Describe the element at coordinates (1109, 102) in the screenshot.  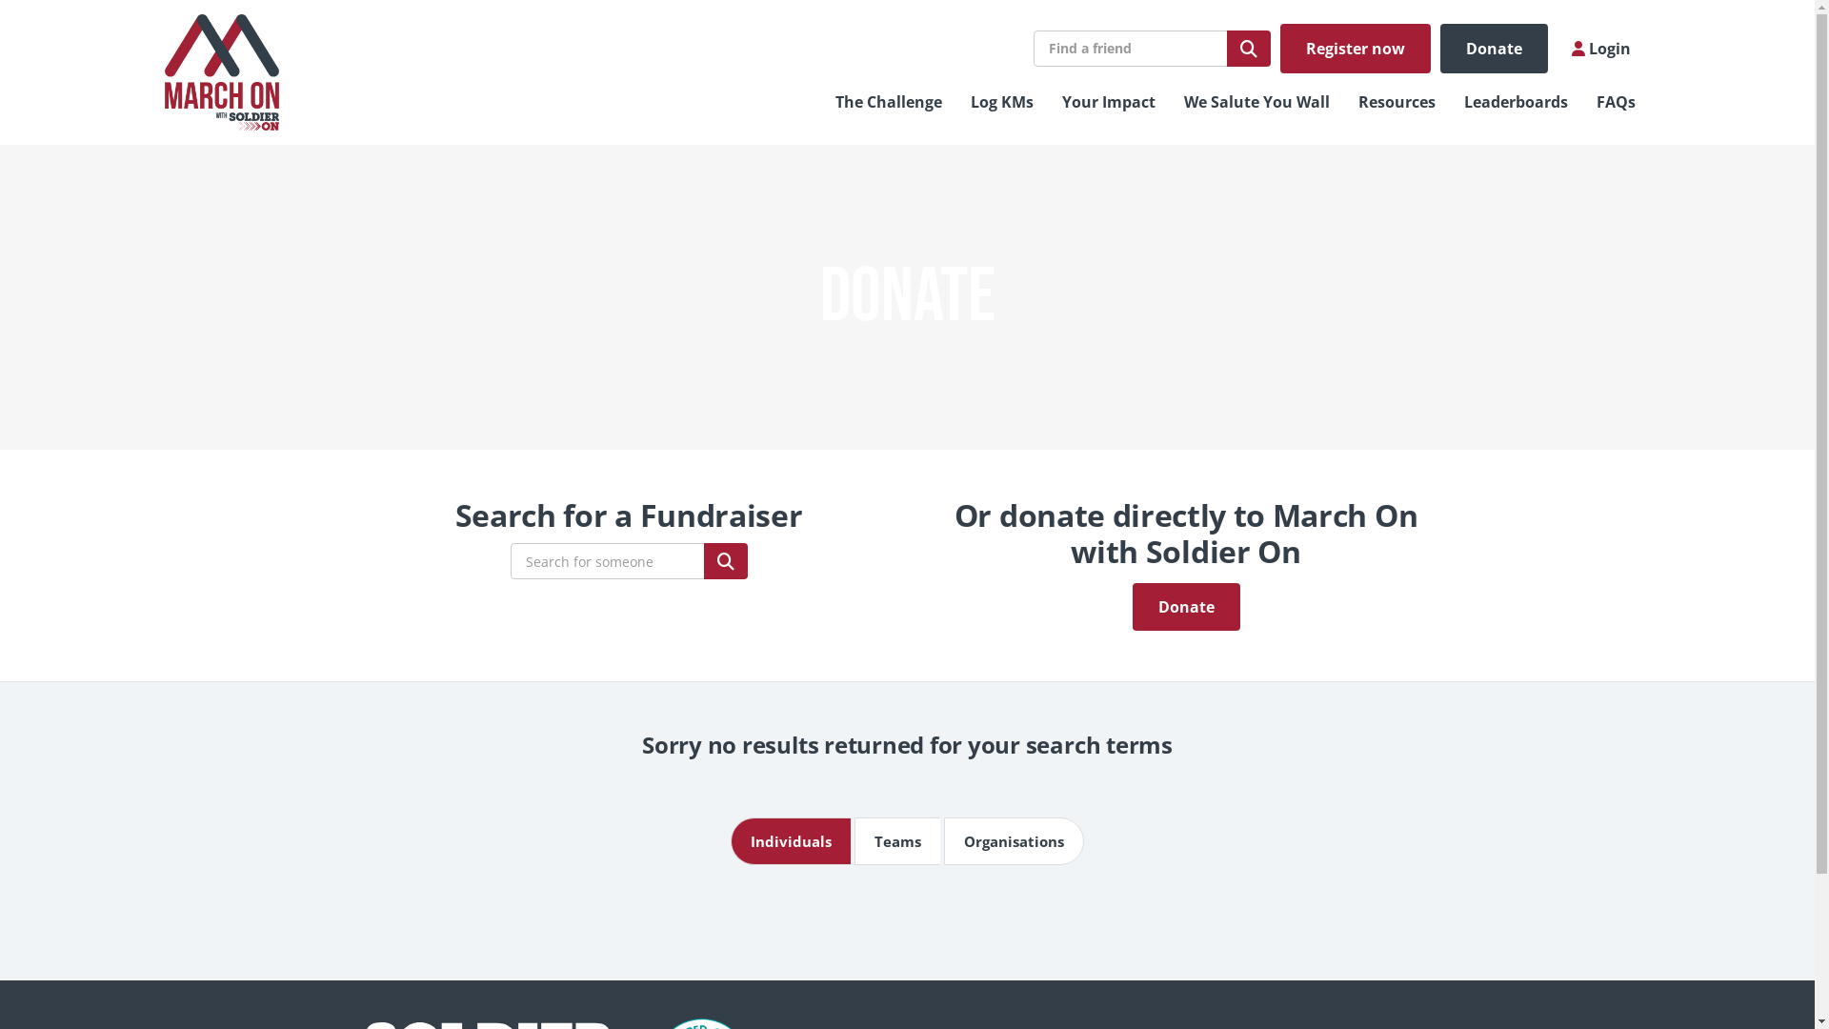
I see `Your Impact` at that location.